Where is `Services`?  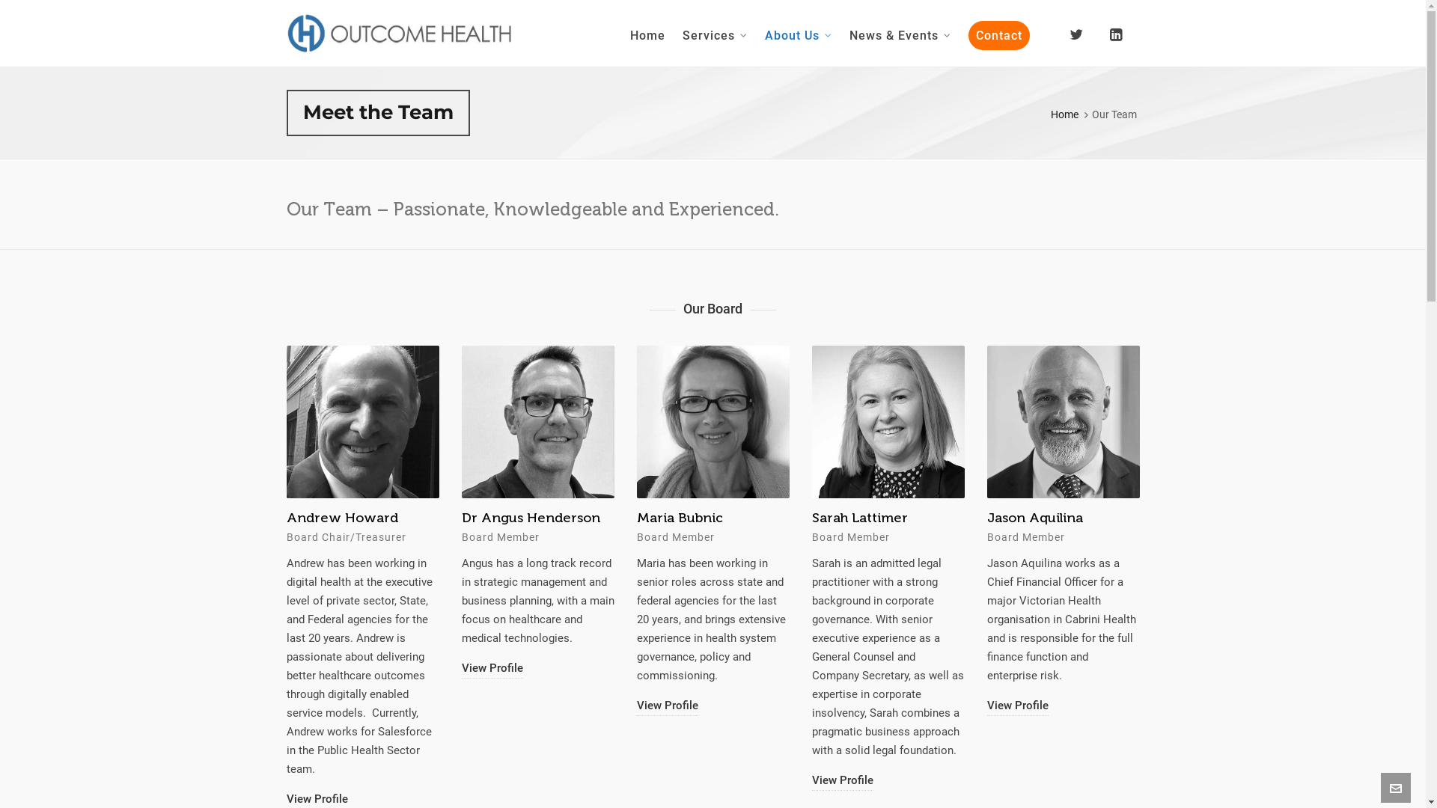 Services is located at coordinates (715, 34).